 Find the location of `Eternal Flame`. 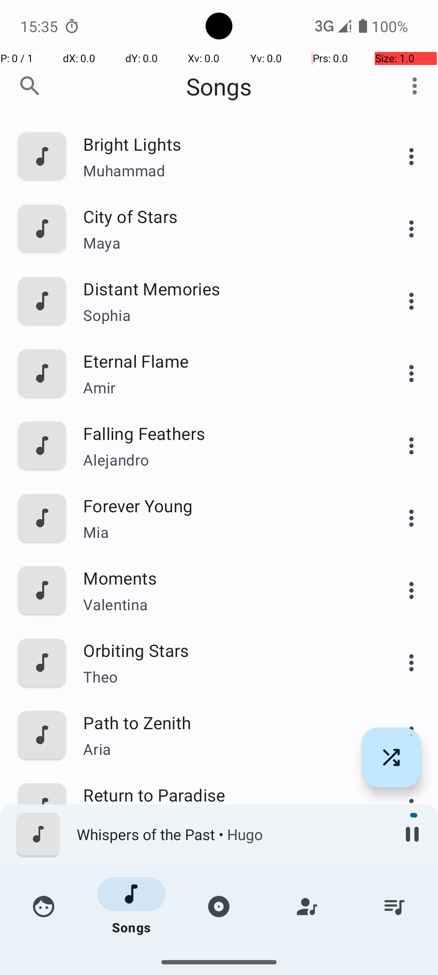

Eternal Flame is located at coordinates (226, 361).